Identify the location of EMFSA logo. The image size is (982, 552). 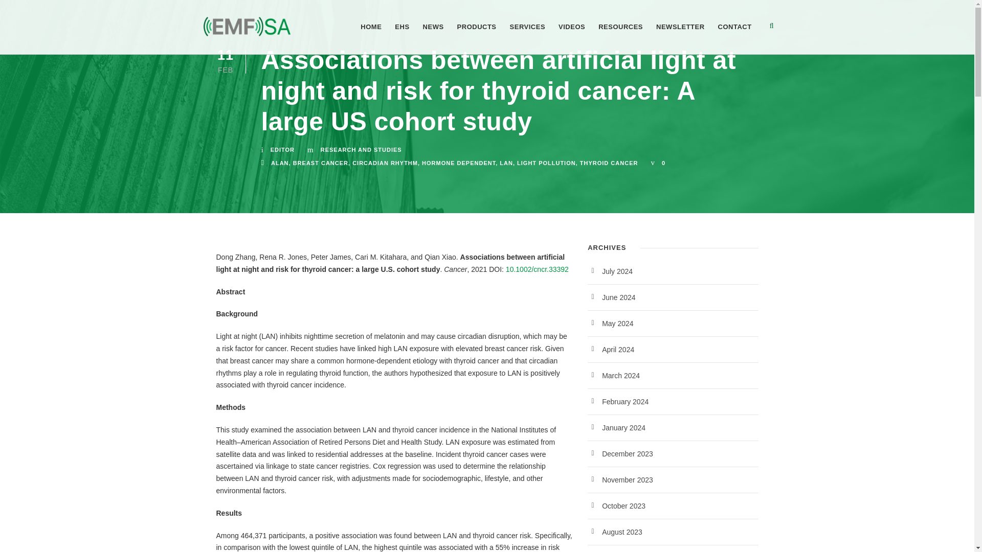
(247, 27).